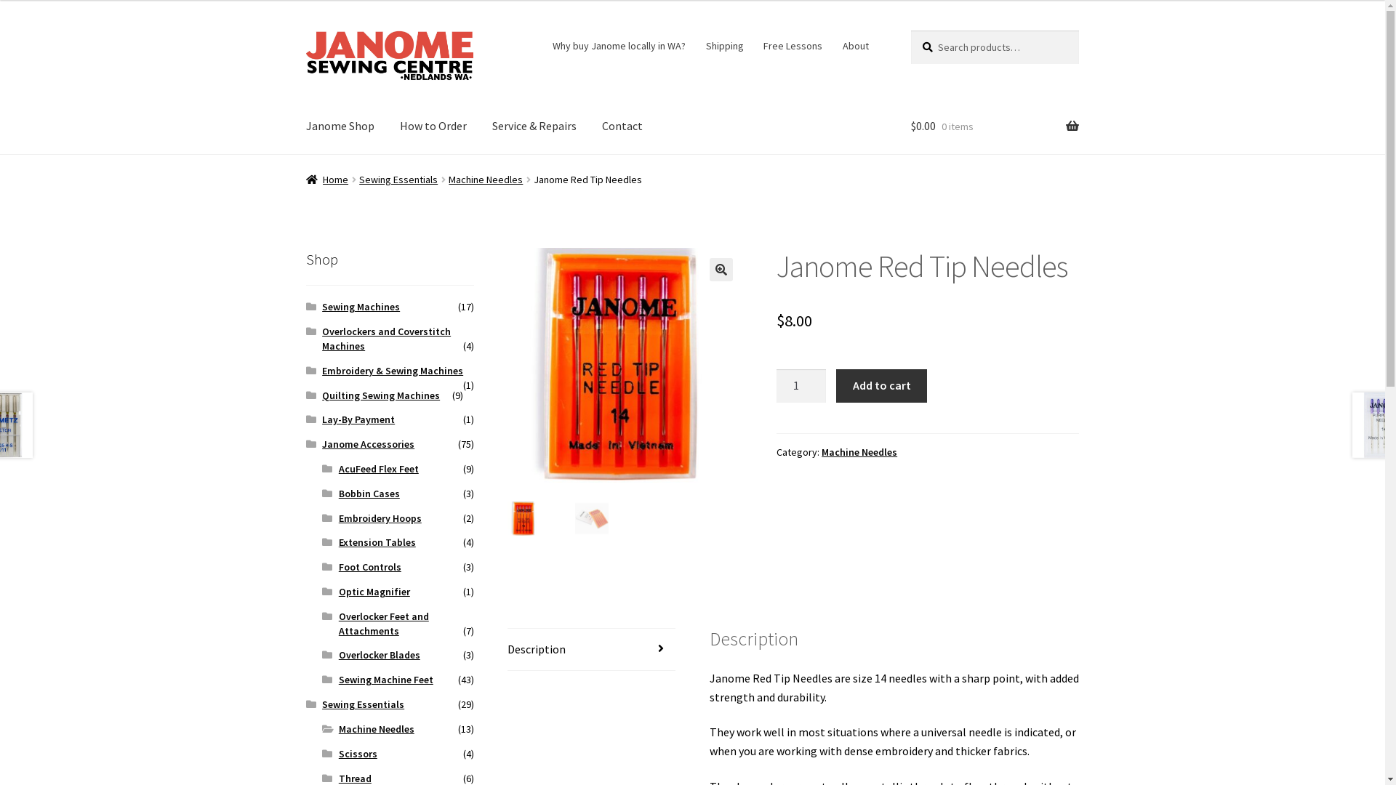  I want to click on Embroidery Hoops, so click(380, 518).